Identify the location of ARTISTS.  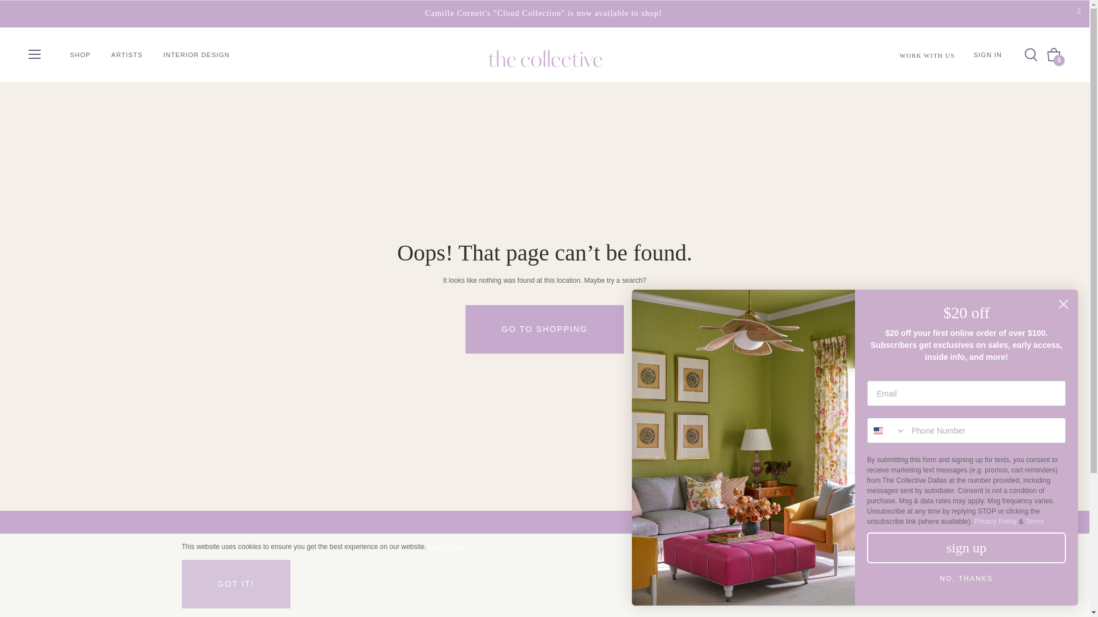
(127, 54).